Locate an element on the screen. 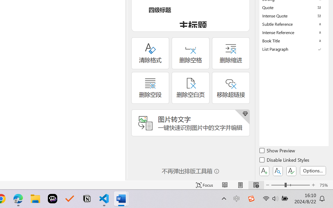  Zoom Out is located at coordinates (278, 185).